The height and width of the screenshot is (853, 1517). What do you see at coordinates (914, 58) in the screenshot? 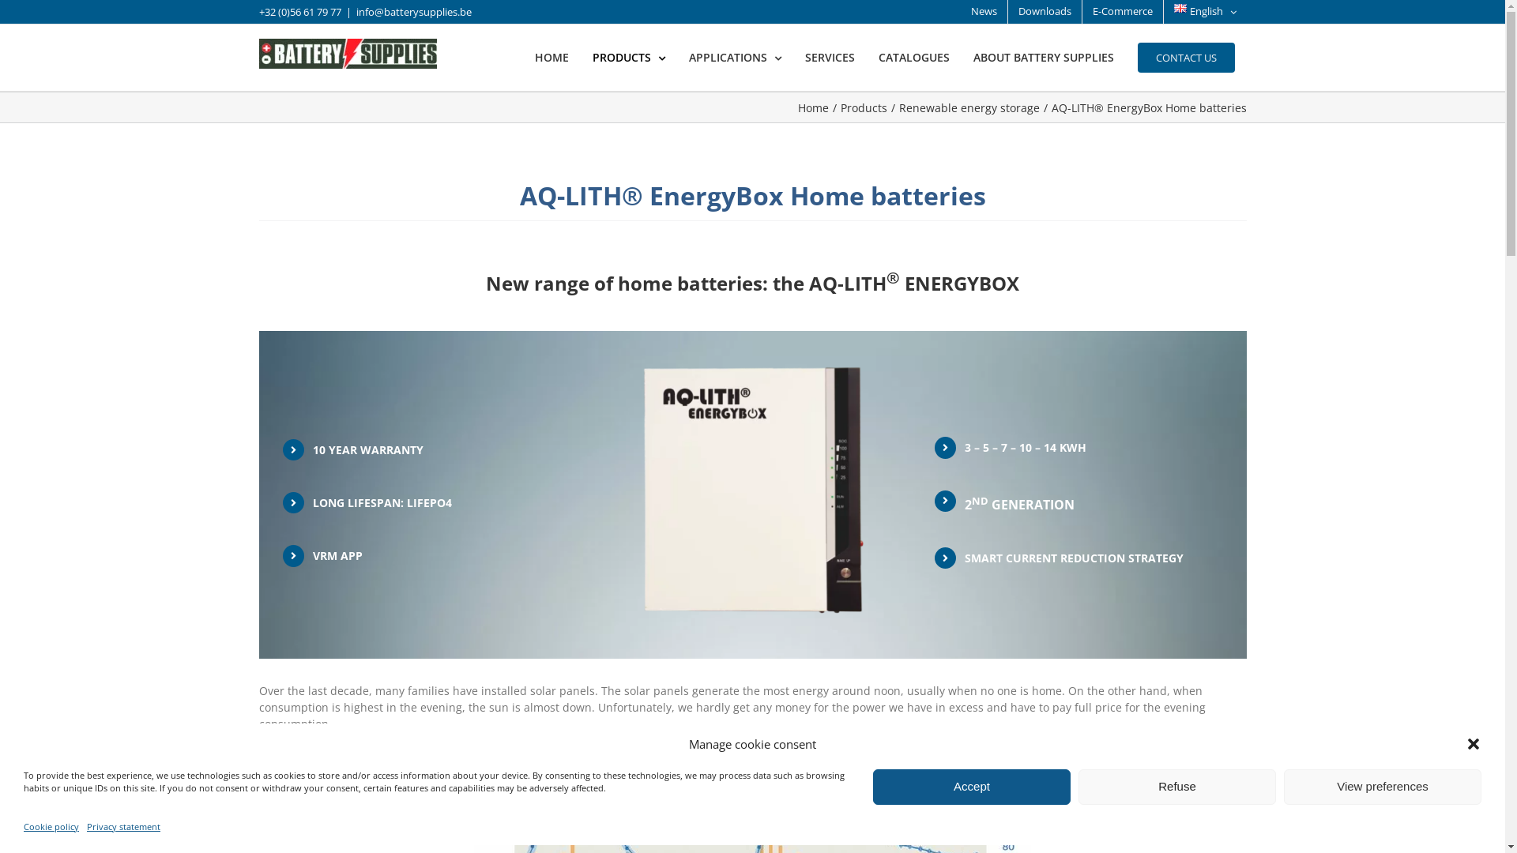
I see `CATALOGUES` at bounding box center [914, 58].